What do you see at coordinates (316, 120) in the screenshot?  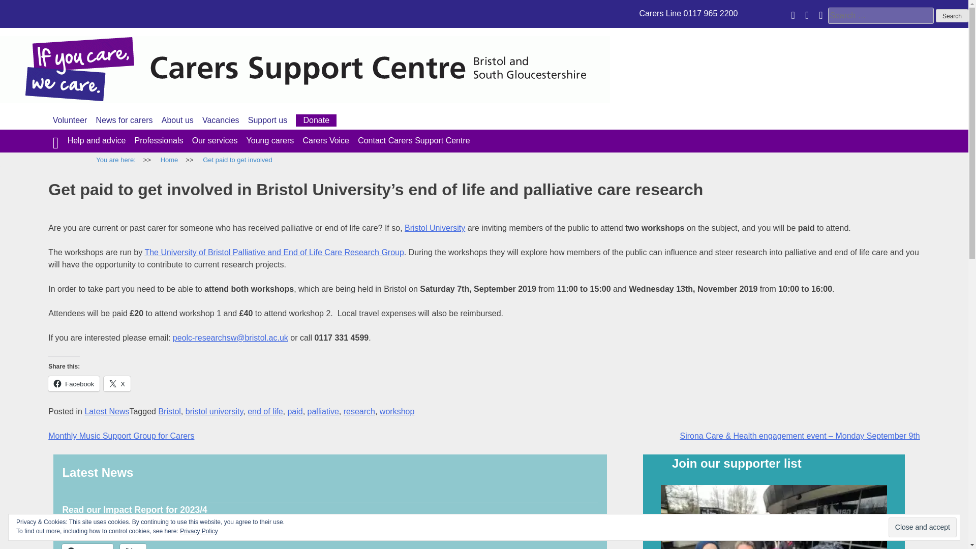 I see `Donate` at bounding box center [316, 120].